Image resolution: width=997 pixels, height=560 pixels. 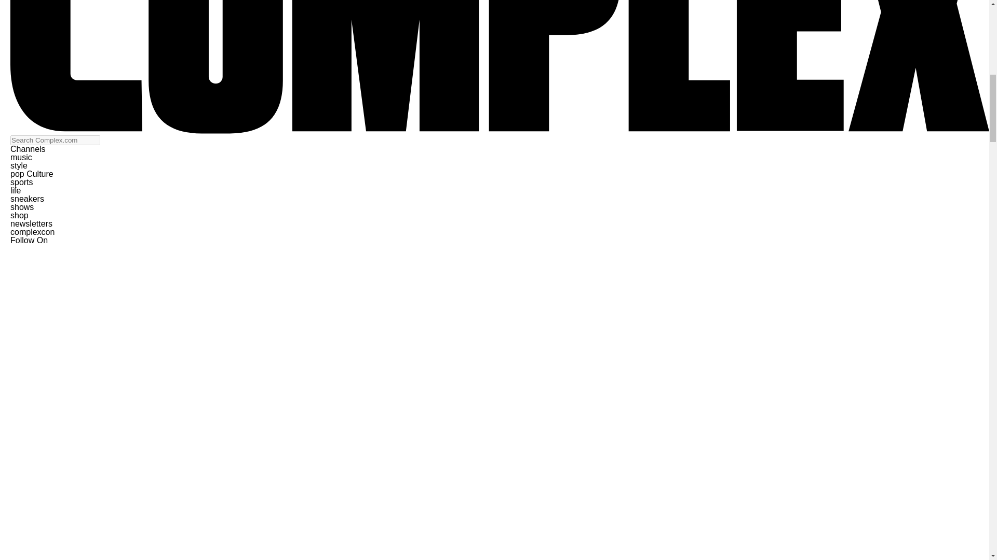 I want to click on music, so click(x=21, y=157).